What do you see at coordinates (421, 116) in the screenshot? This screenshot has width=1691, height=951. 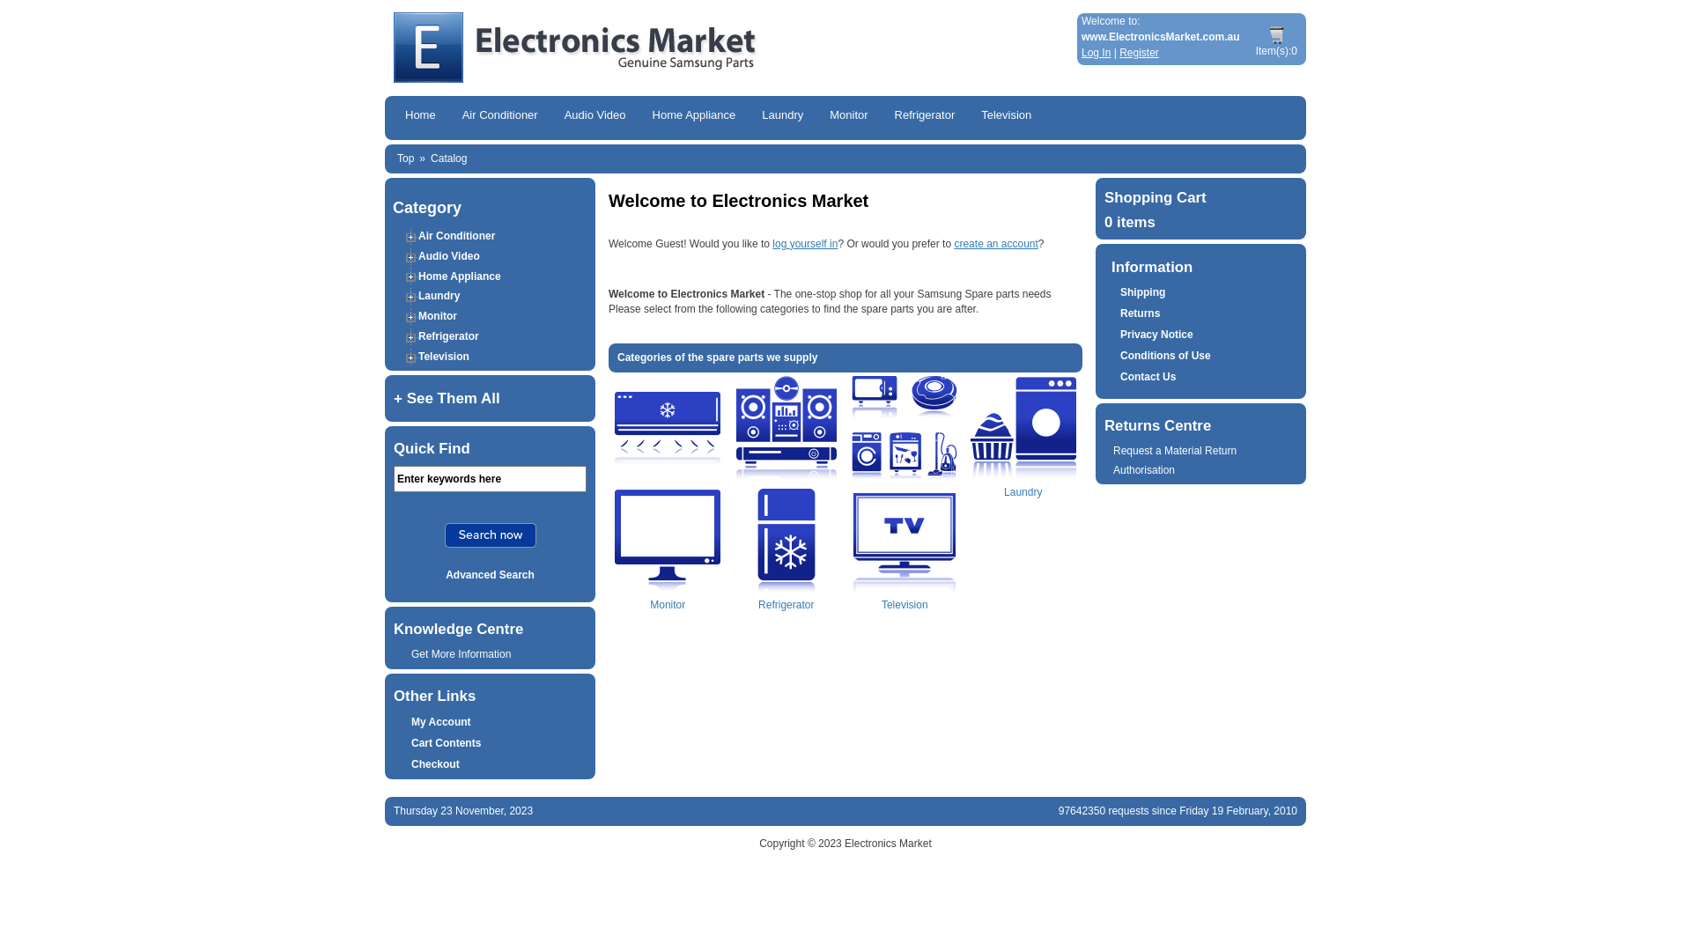 I see `Home` at bounding box center [421, 116].